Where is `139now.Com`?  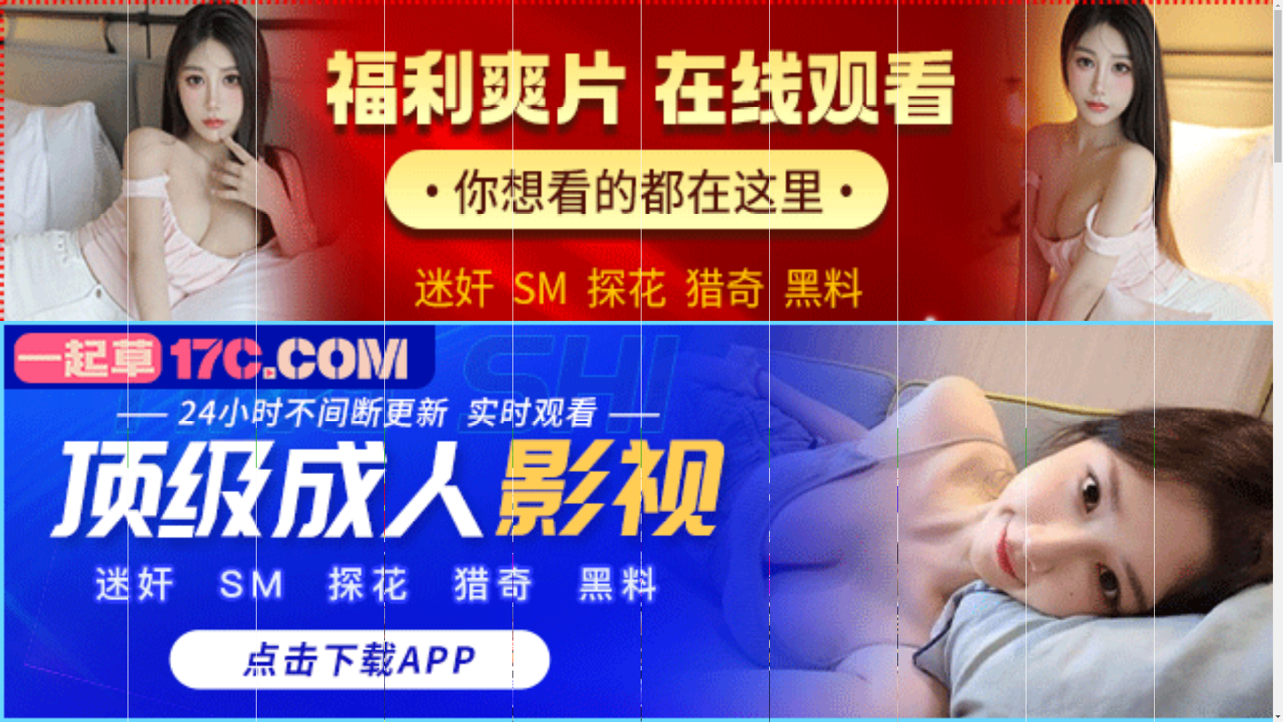 139now.Com is located at coordinates (364, 445).